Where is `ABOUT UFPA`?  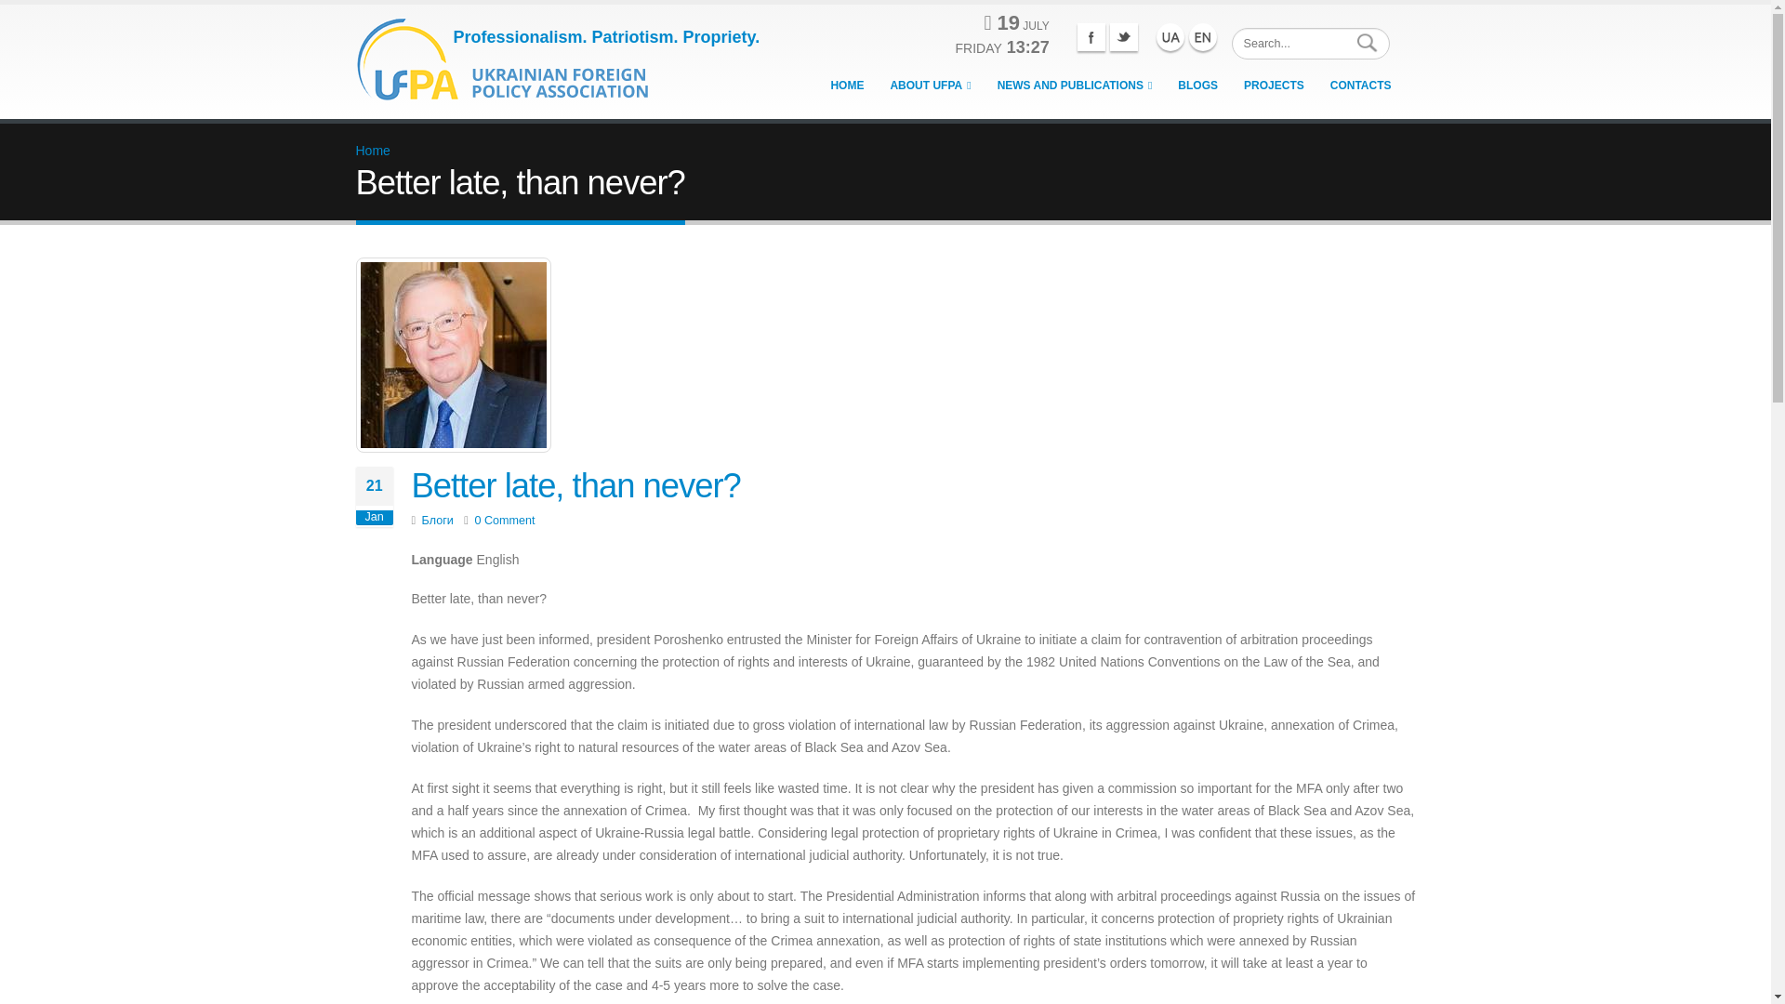
ABOUT UFPA is located at coordinates (930, 86).